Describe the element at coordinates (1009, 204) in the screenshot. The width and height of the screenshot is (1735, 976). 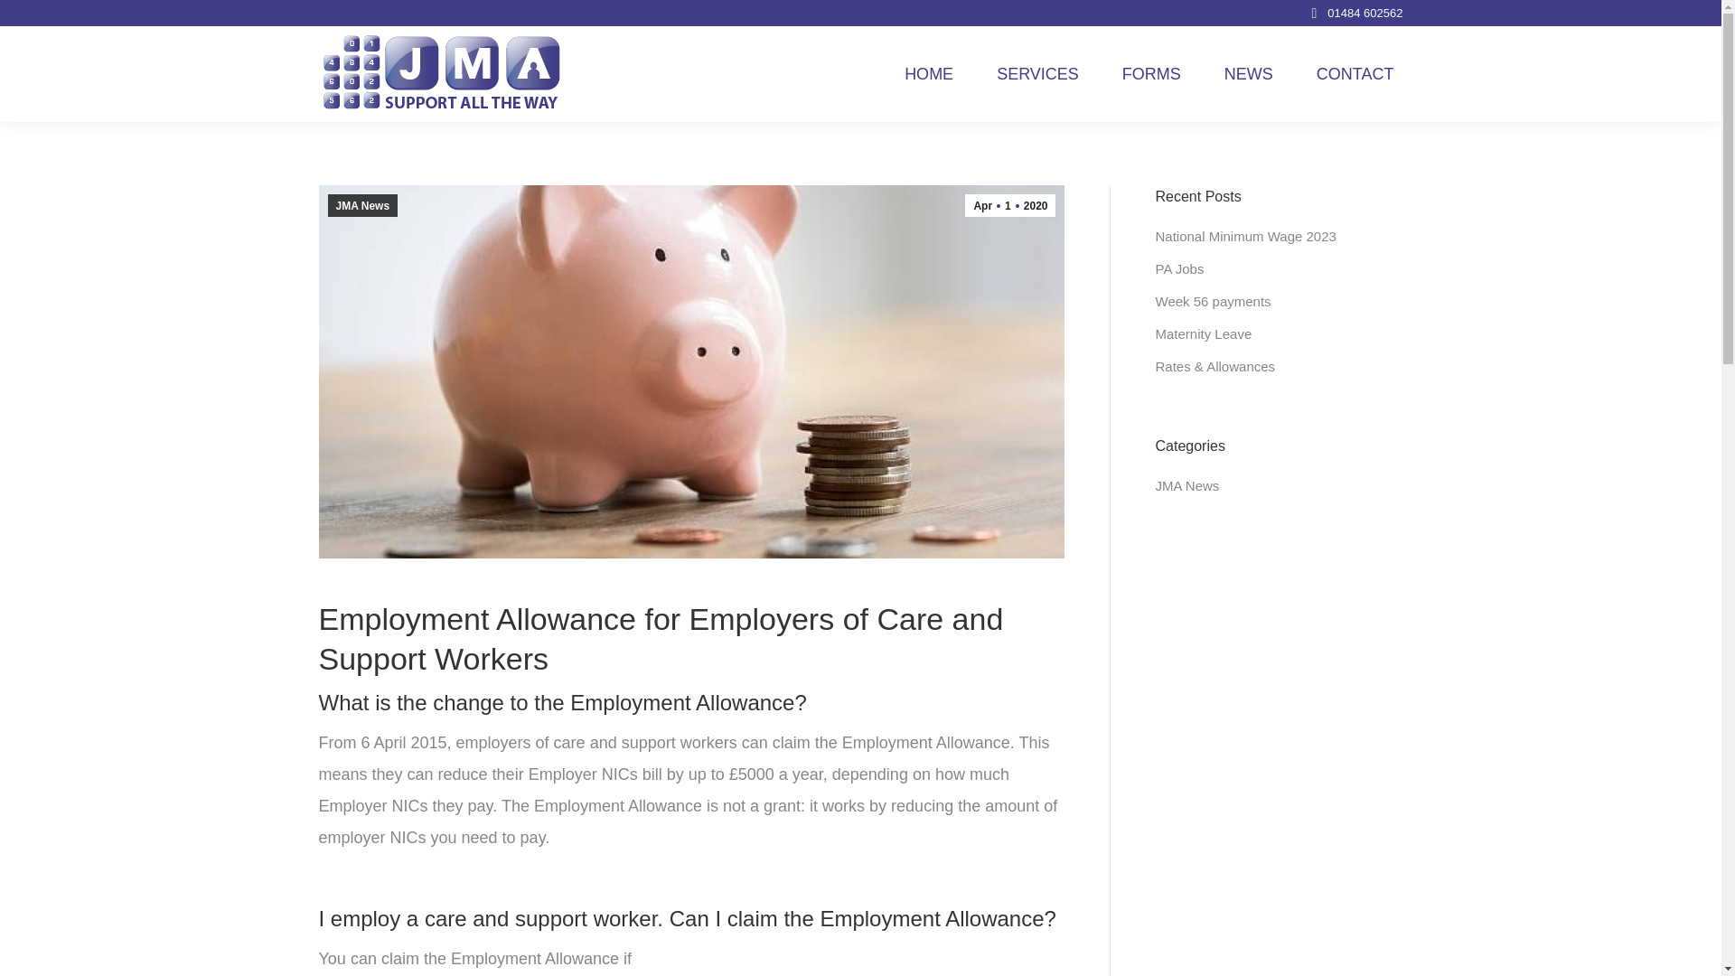
I see `11:04 am` at that location.